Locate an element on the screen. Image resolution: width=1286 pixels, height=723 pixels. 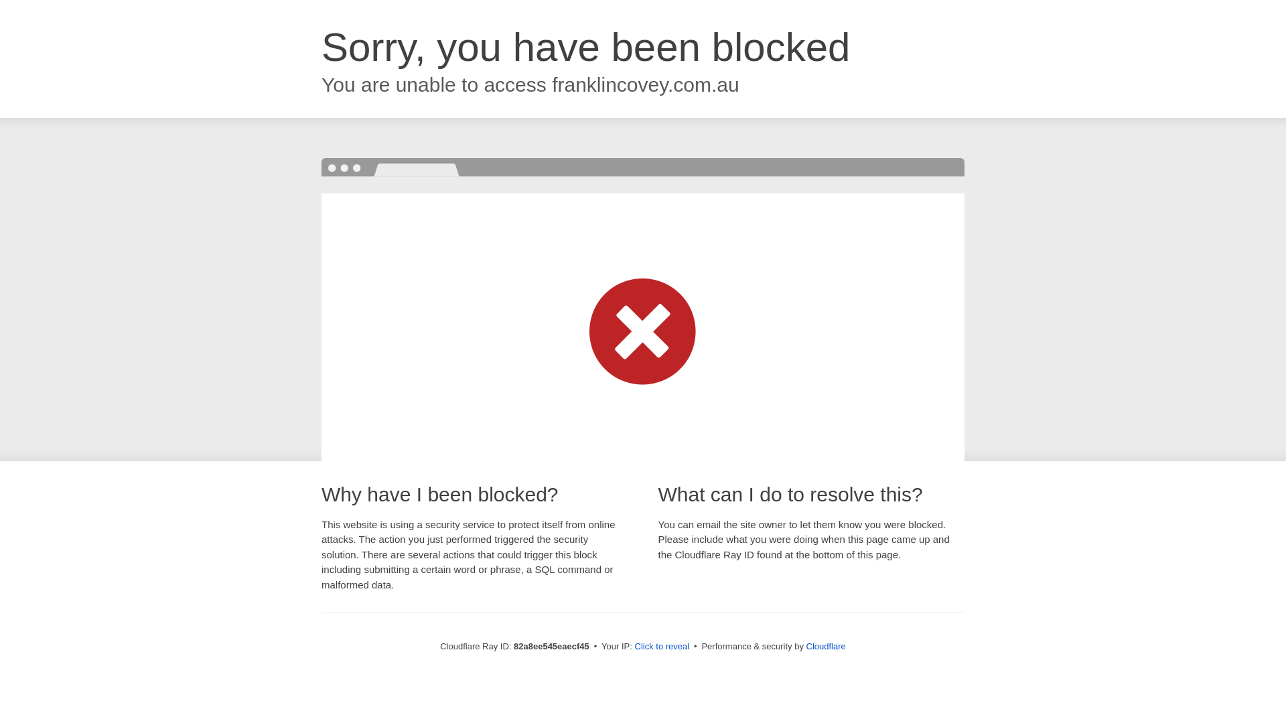
Cloudflare is located at coordinates (827, 647).